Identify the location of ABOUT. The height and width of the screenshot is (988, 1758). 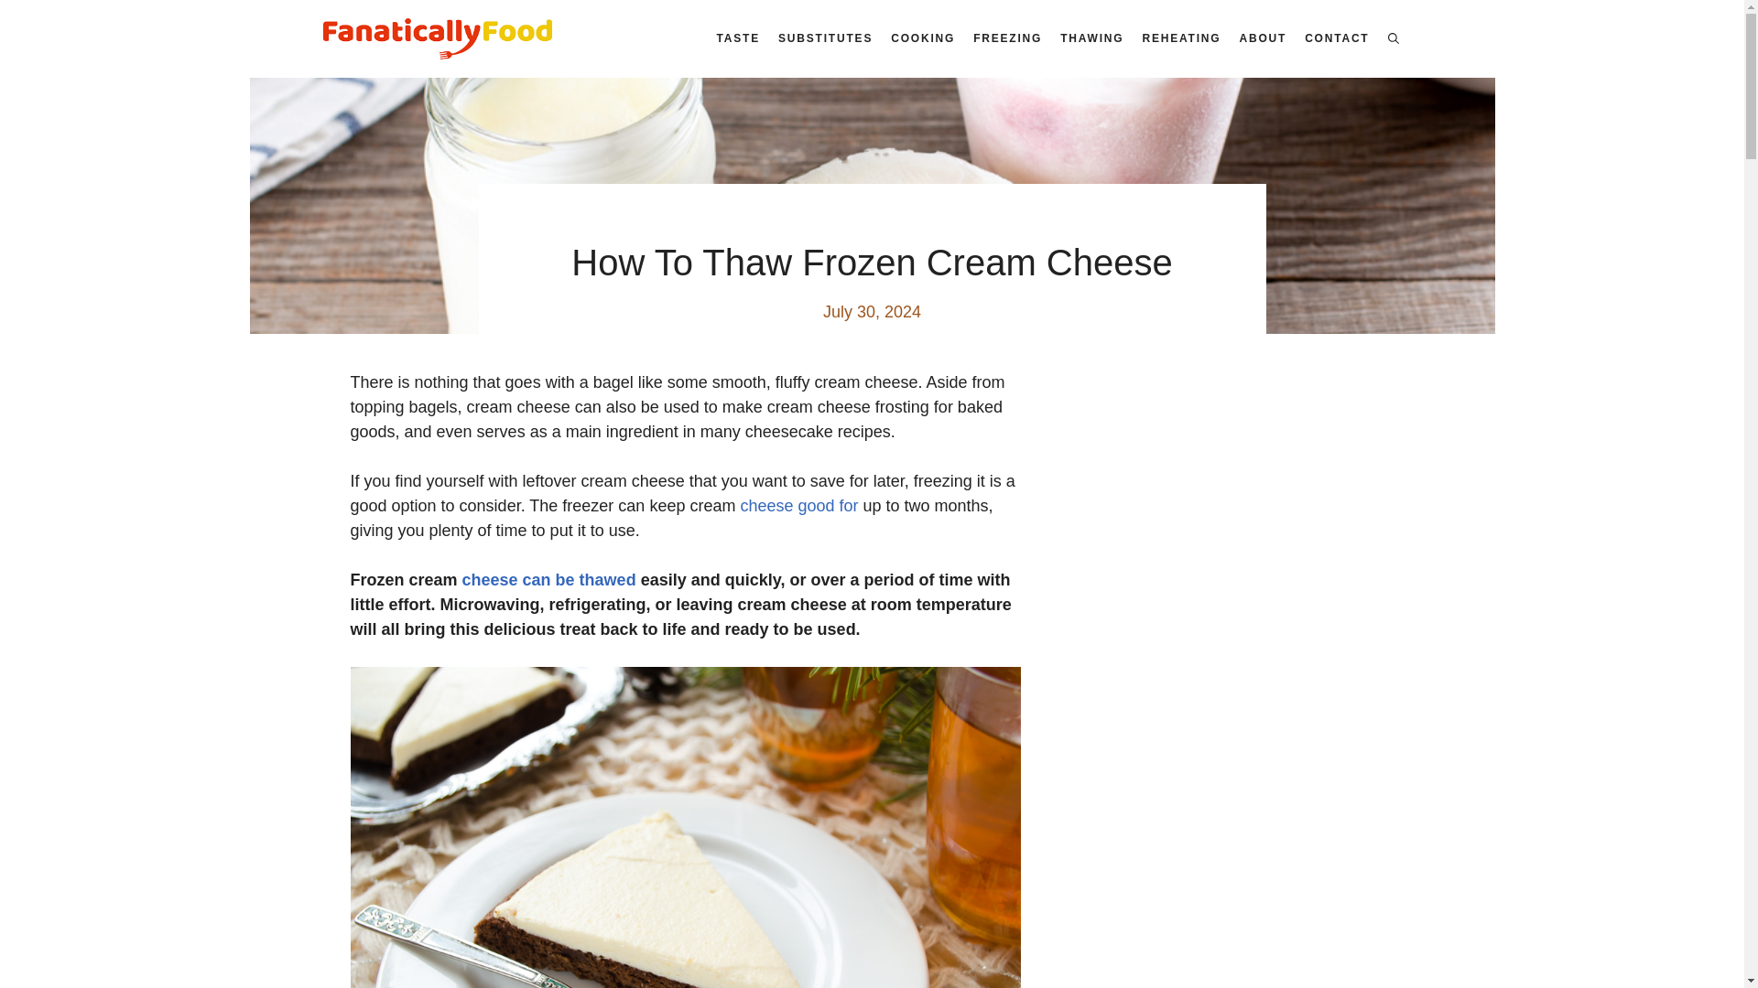
(1262, 38).